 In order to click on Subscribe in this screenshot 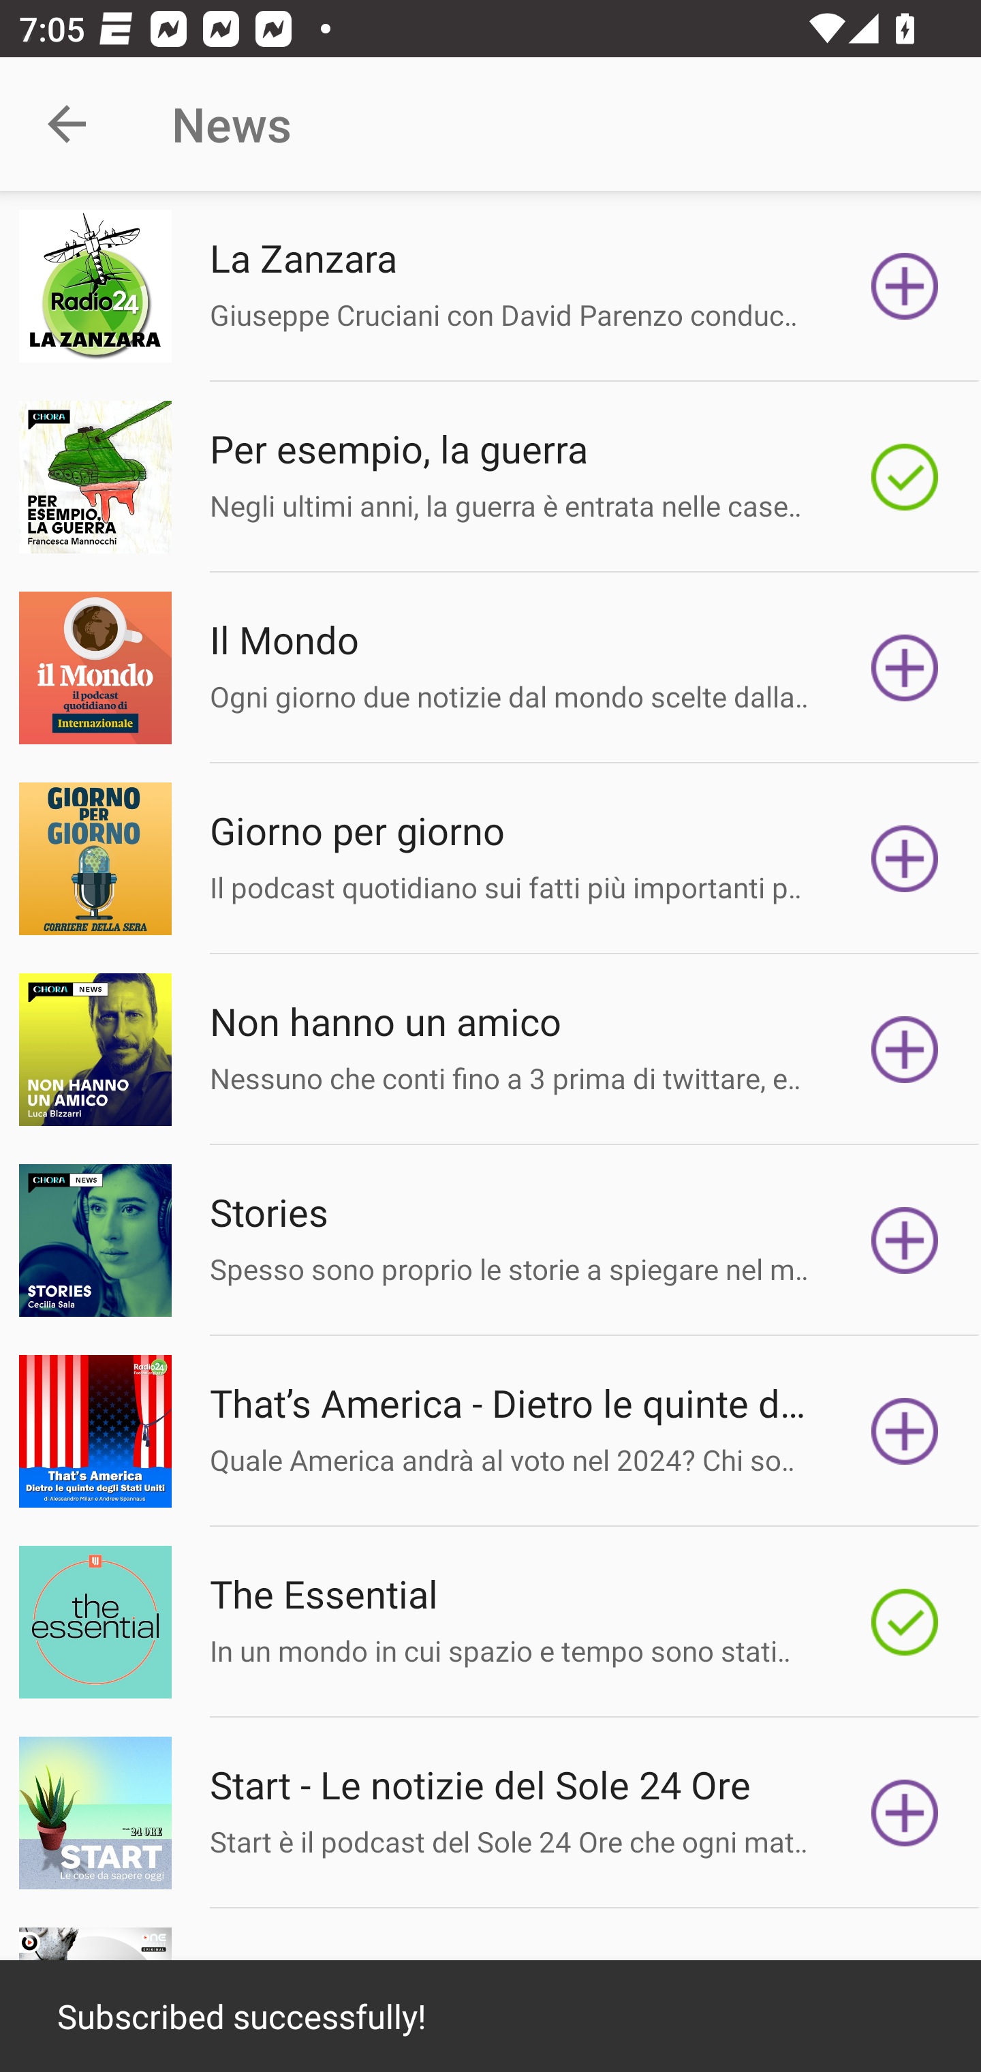, I will do `click(905, 286)`.